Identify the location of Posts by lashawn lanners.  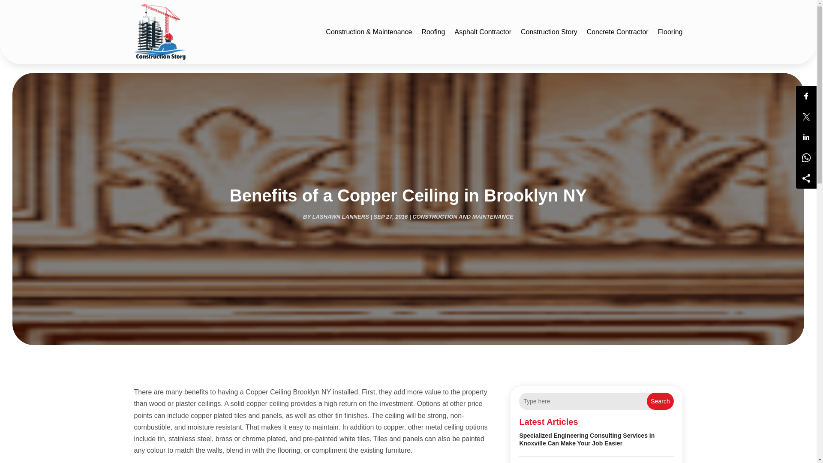
(340, 216).